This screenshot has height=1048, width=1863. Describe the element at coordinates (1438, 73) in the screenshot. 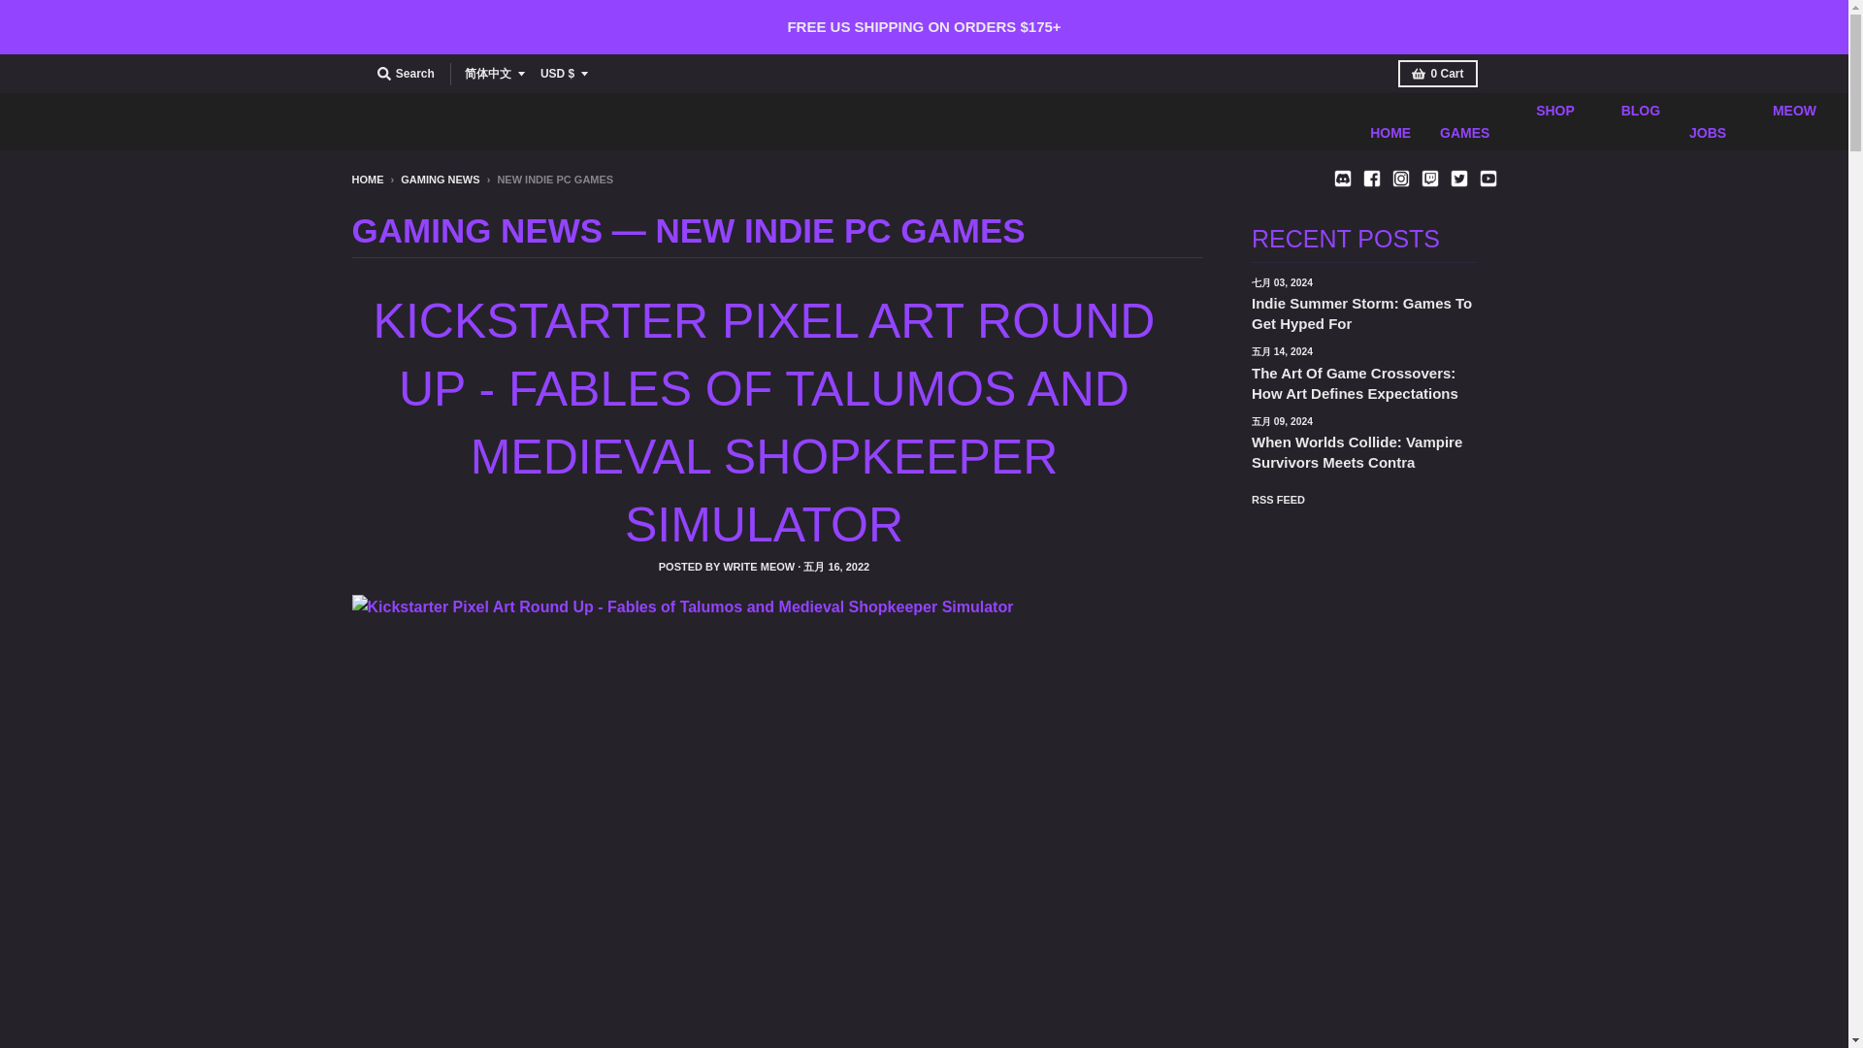

I see `0 Cart` at that location.